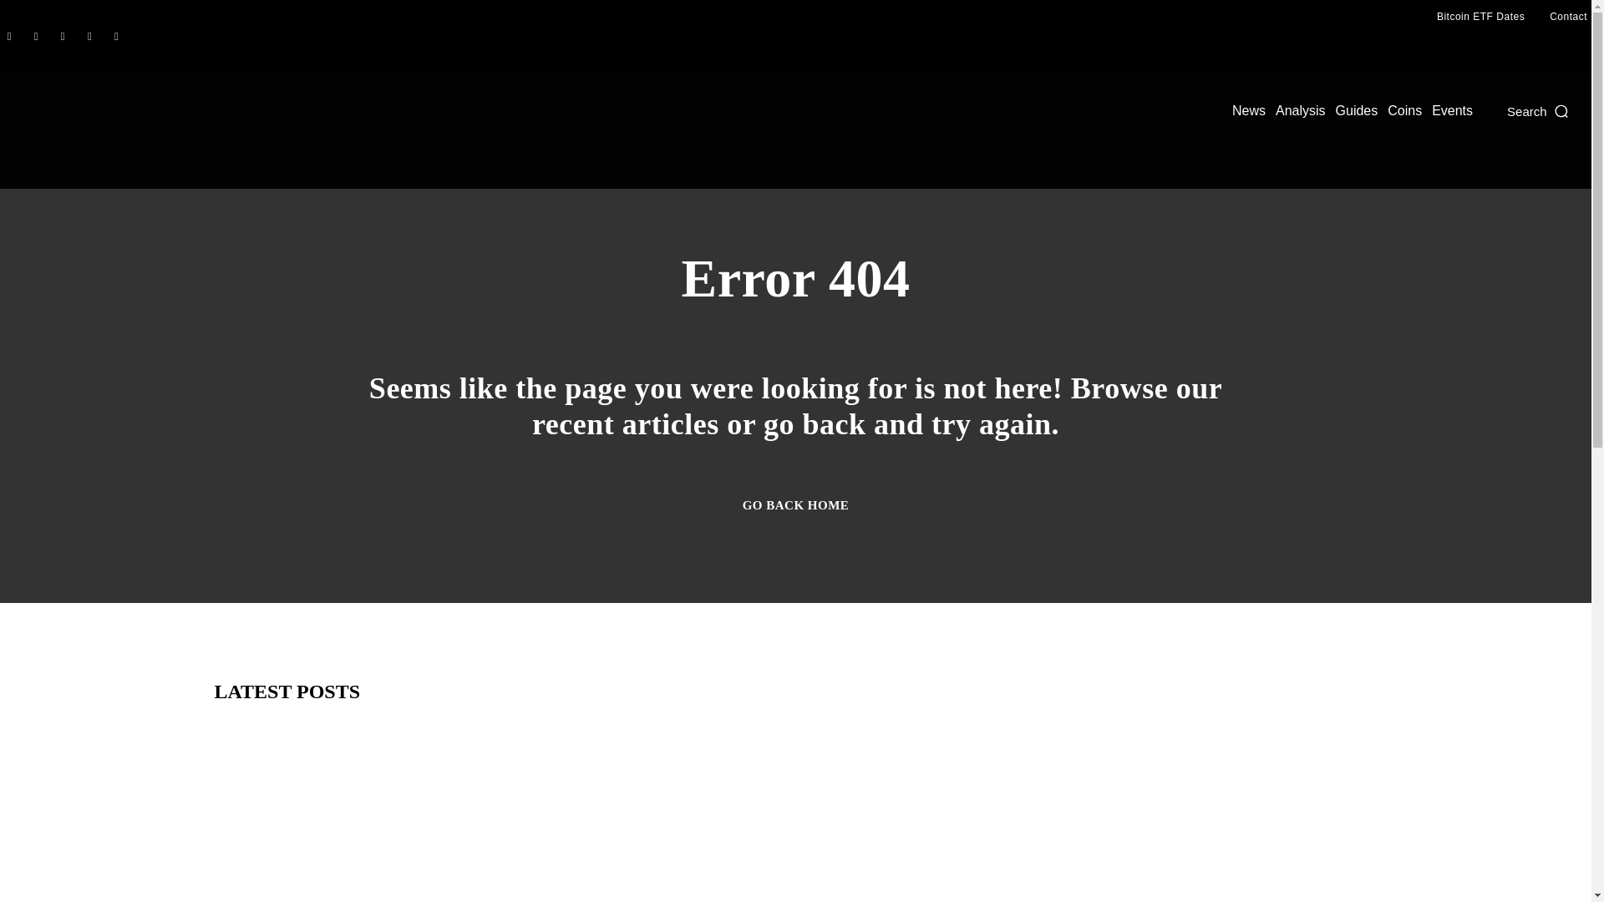 The height and width of the screenshot is (902, 1604). What do you see at coordinates (241, 894) in the screenshot?
I see `NEWS` at bounding box center [241, 894].